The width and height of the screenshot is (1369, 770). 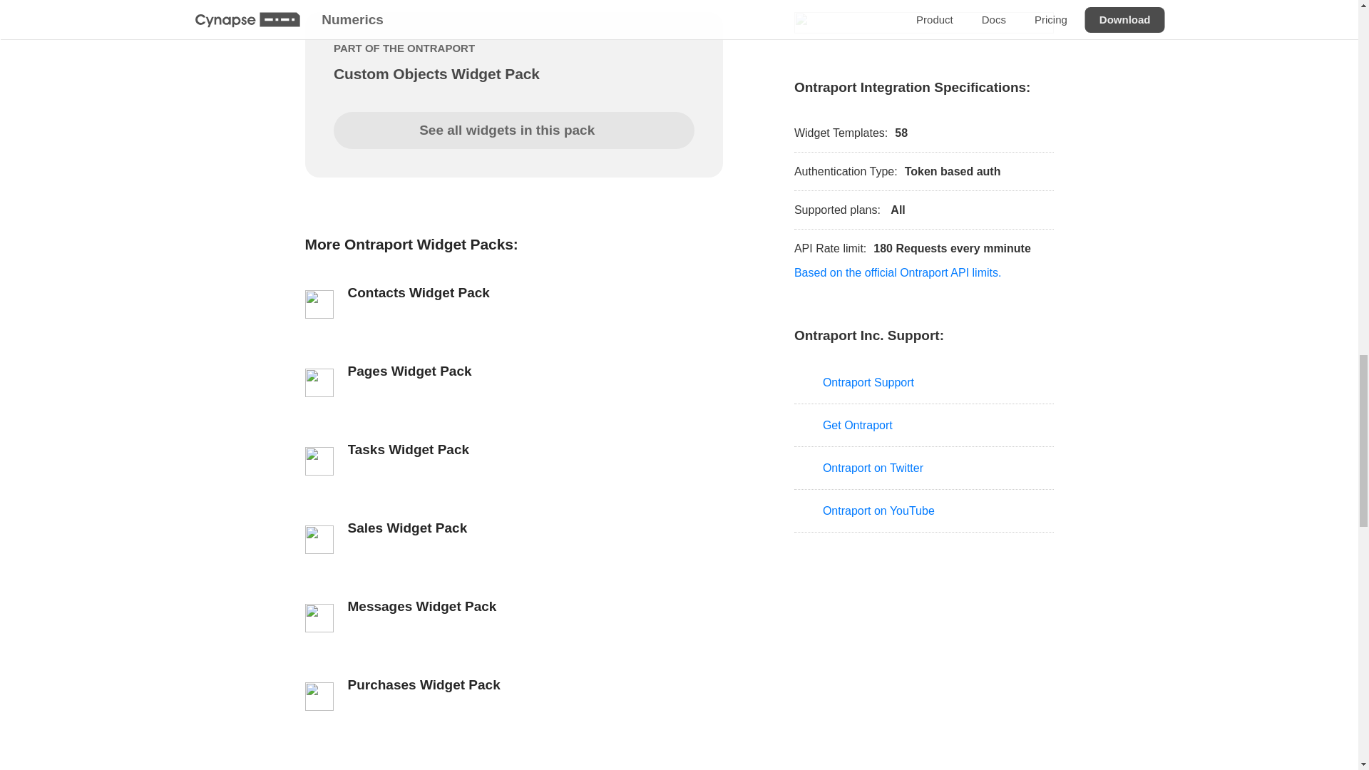 What do you see at coordinates (513, 615) in the screenshot?
I see `Messages Widget Pack` at bounding box center [513, 615].